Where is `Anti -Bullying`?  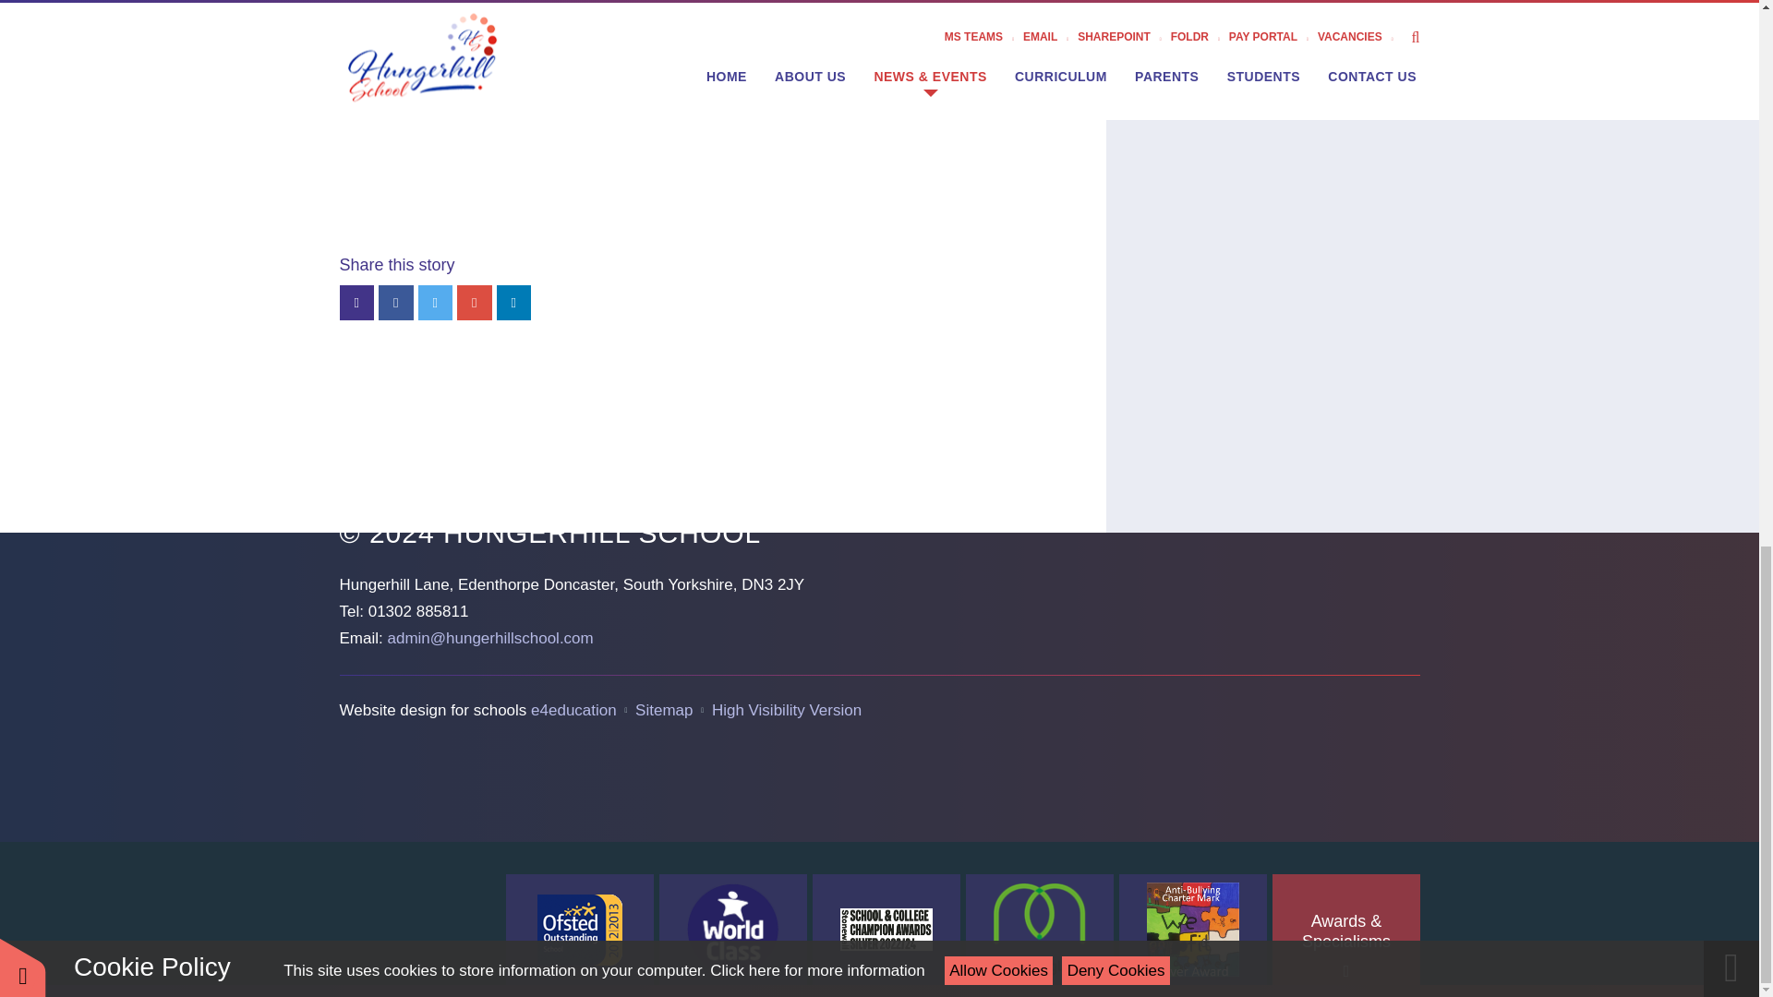 Anti -Bullying is located at coordinates (1193, 930).